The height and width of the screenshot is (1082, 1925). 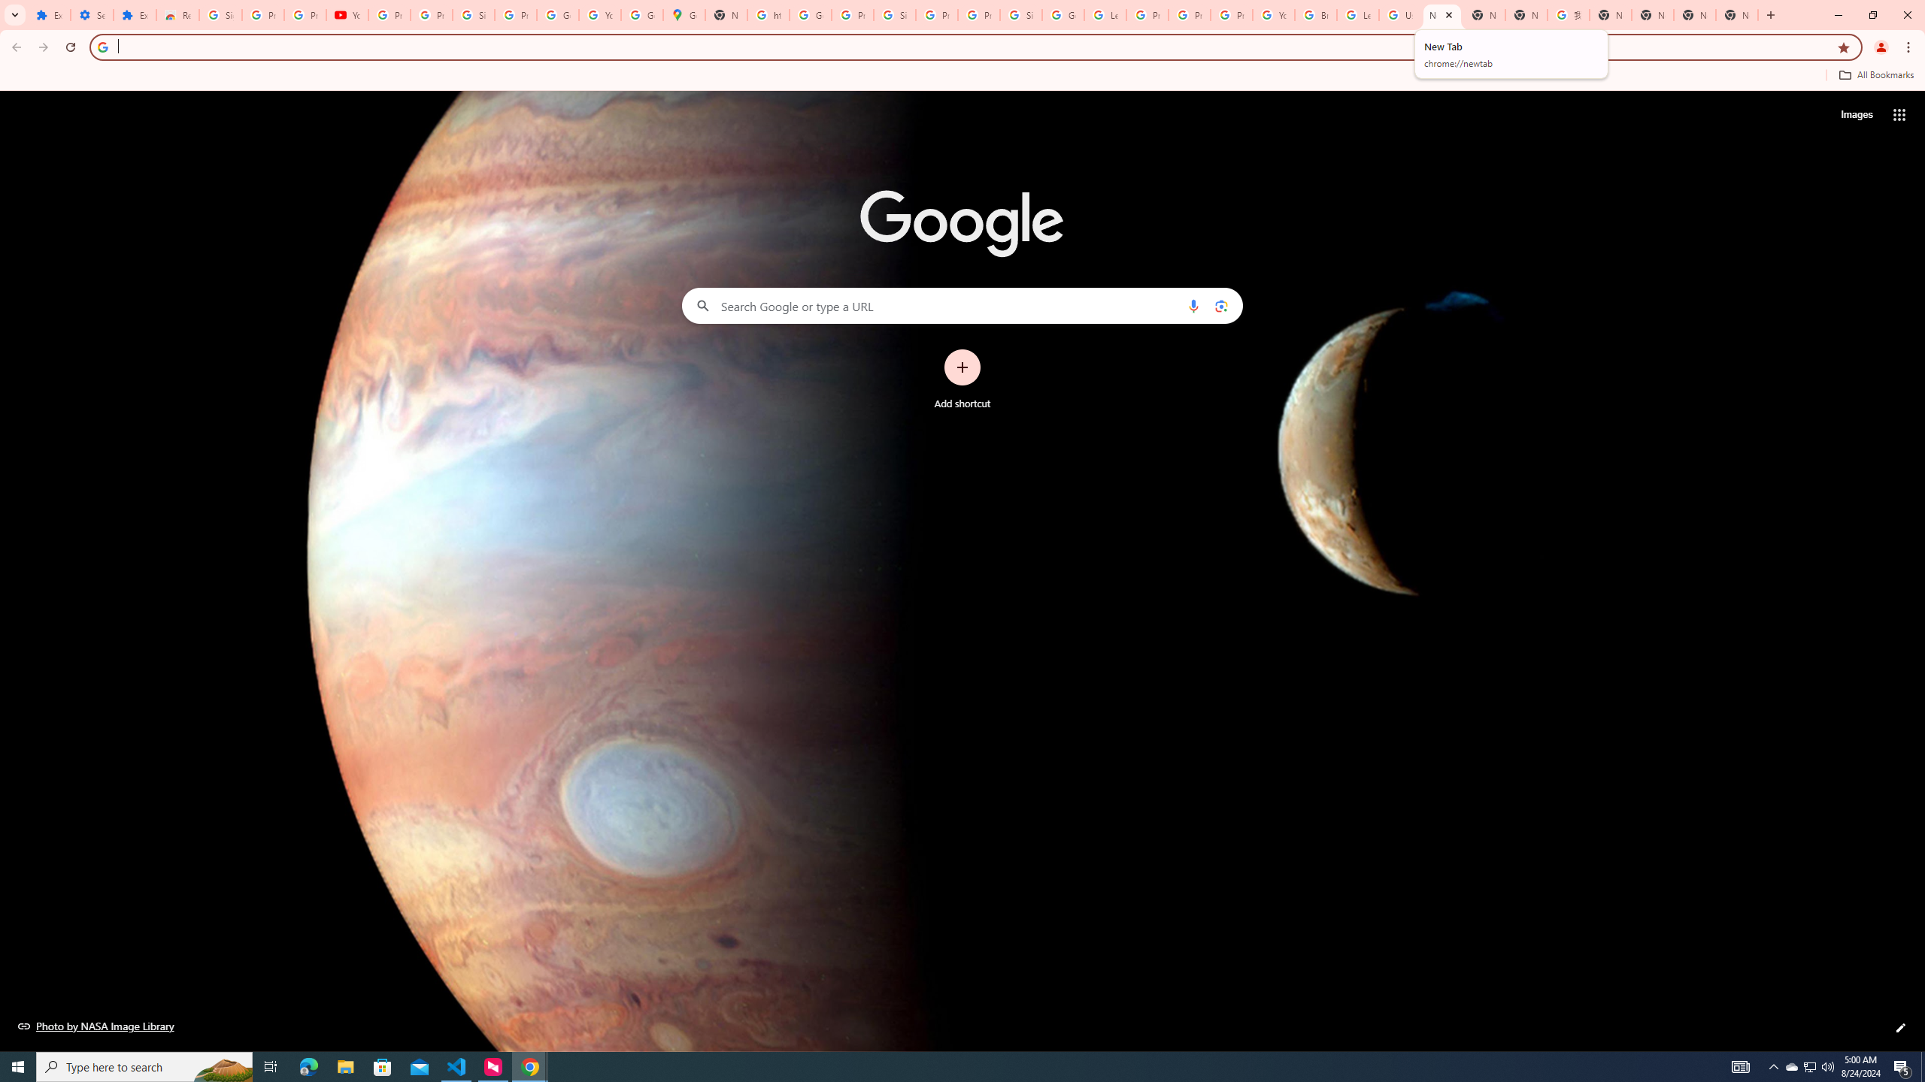 What do you see at coordinates (177, 15) in the screenshot?
I see `Reviews: Helix Fruit Jump Arcade Game` at bounding box center [177, 15].